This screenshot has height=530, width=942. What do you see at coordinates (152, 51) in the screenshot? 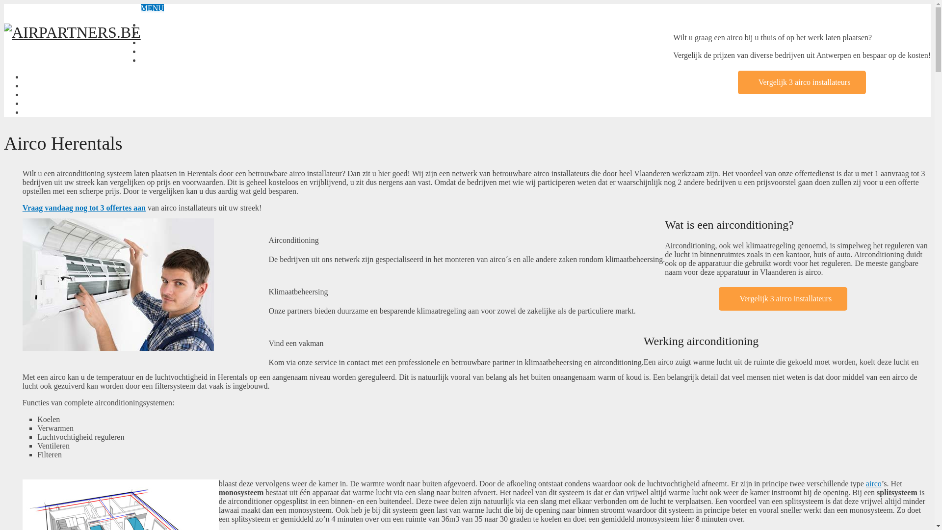
I see `BLOG` at bounding box center [152, 51].